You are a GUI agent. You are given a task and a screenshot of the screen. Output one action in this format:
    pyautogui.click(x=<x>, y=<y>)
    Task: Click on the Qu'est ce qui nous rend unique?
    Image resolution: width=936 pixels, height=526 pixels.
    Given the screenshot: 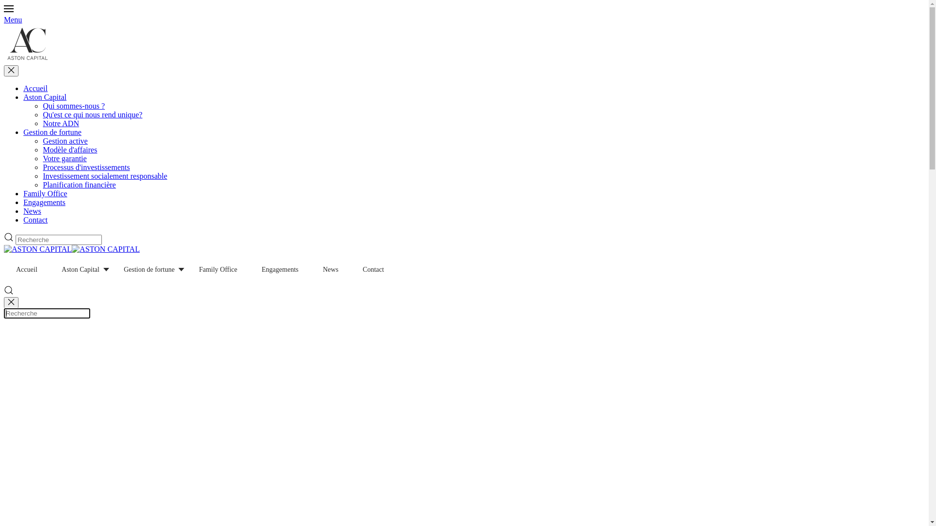 What is the action you would take?
    pyautogui.click(x=93, y=115)
    